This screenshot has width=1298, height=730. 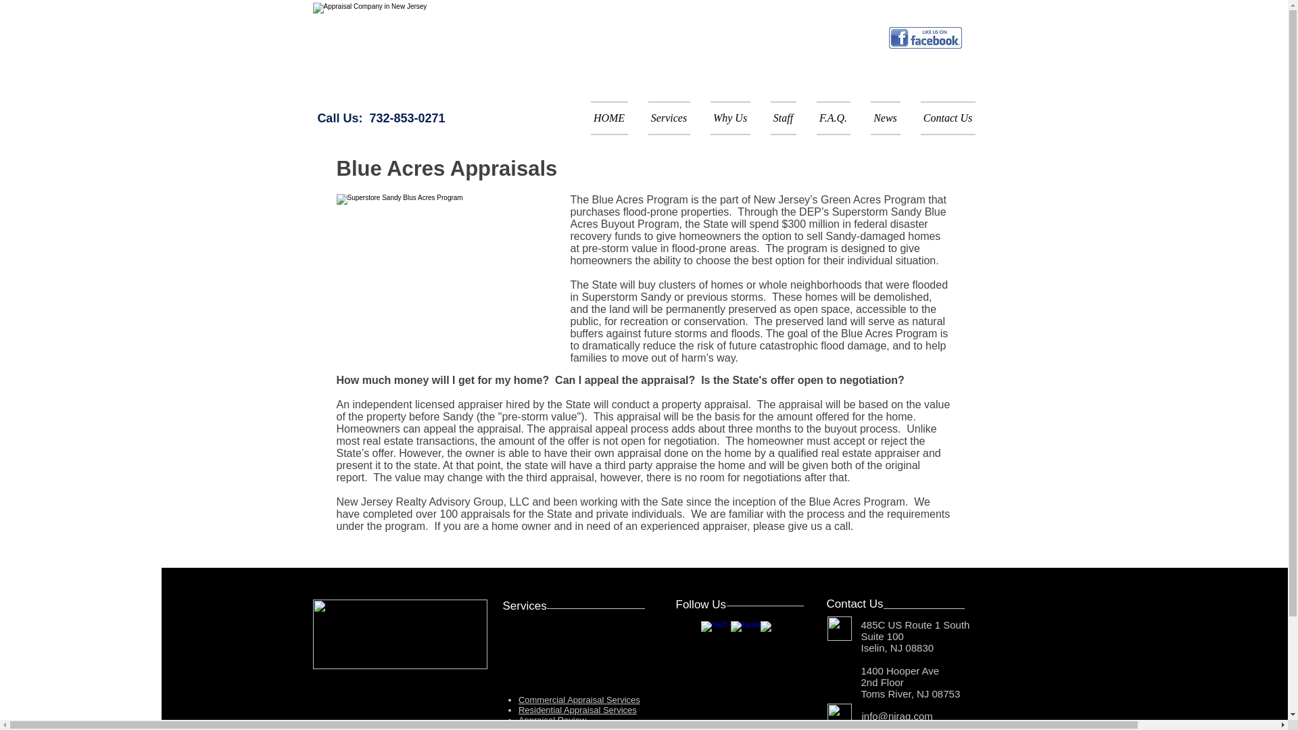 What do you see at coordinates (448, 270) in the screenshot?
I see `Affects of Superstorm Sandy` at bounding box center [448, 270].